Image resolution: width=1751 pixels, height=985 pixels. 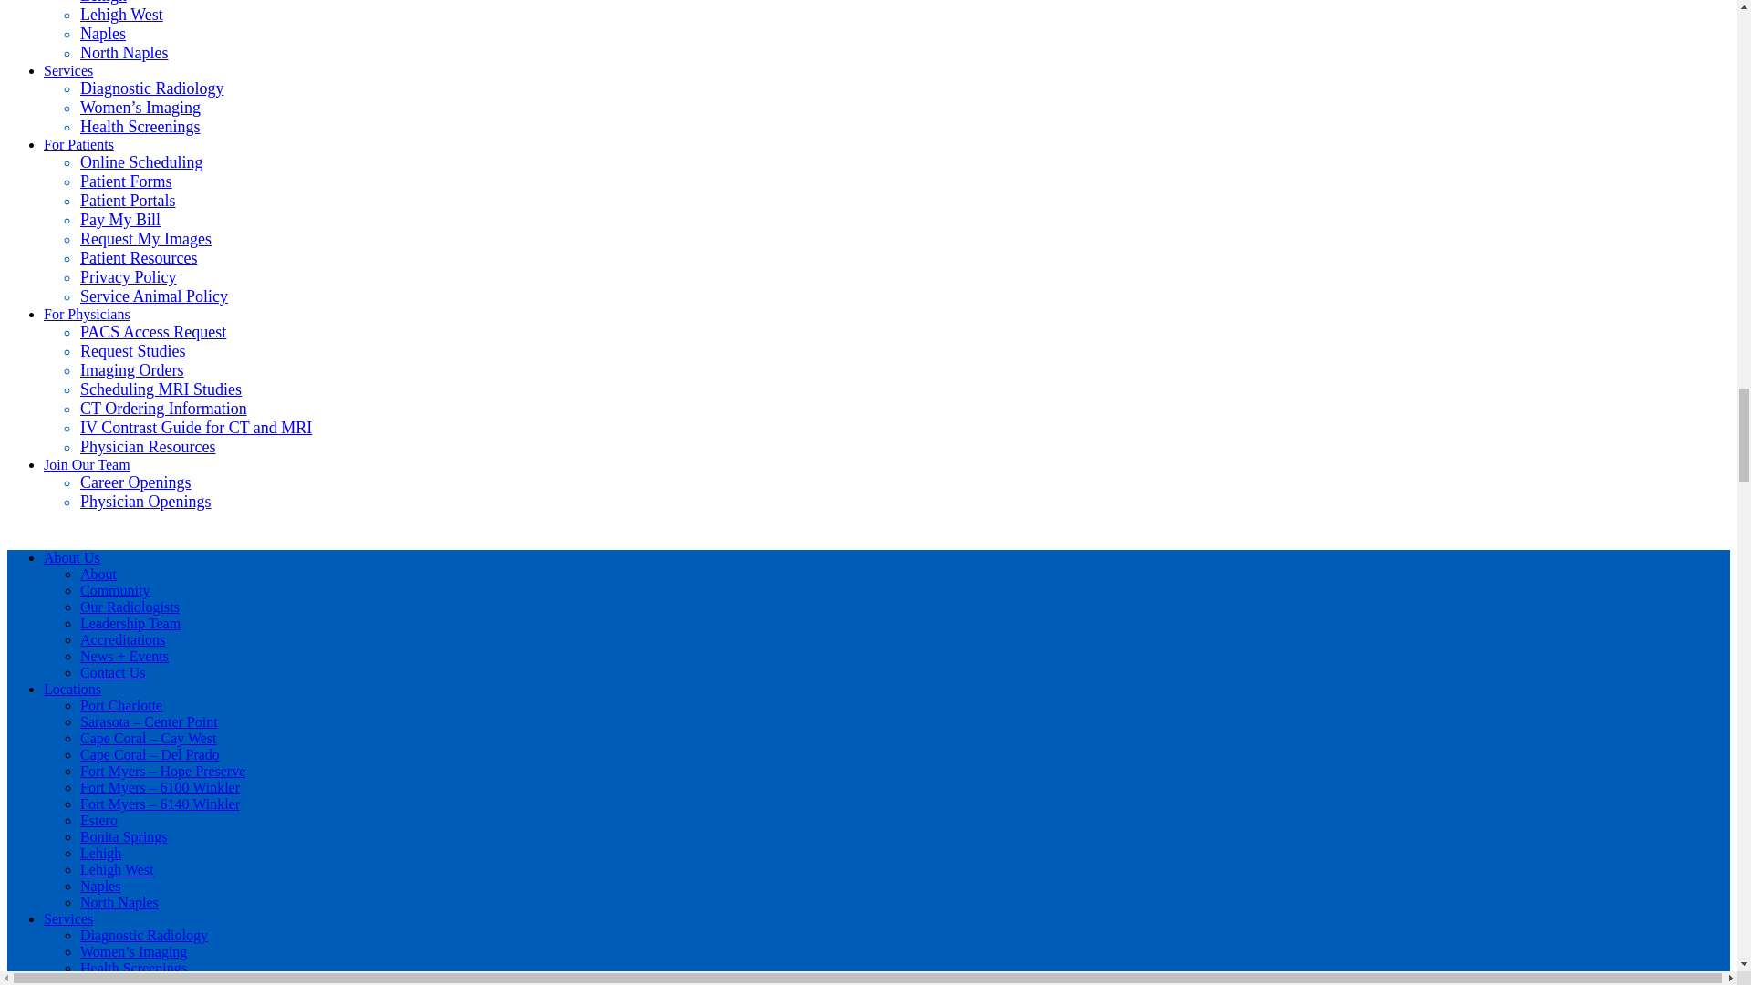 What do you see at coordinates (124, 53) in the screenshot?
I see `North Naples` at bounding box center [124, 53].